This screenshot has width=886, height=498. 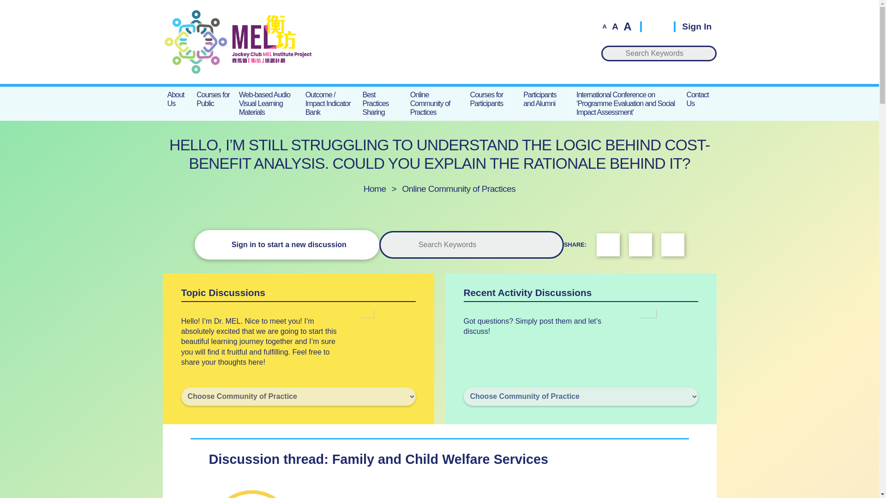 What do you see at coordinates (213, 99) in the screenshot?
I see `Courses for Public` at bounding box center [213, 99].